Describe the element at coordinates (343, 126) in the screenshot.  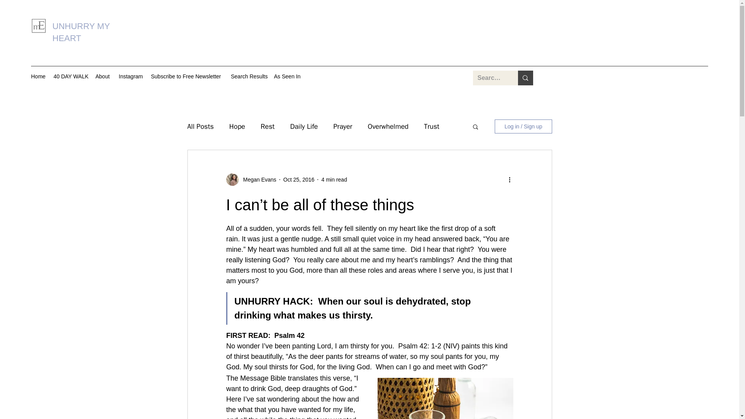
I see `Prayer` at that location.